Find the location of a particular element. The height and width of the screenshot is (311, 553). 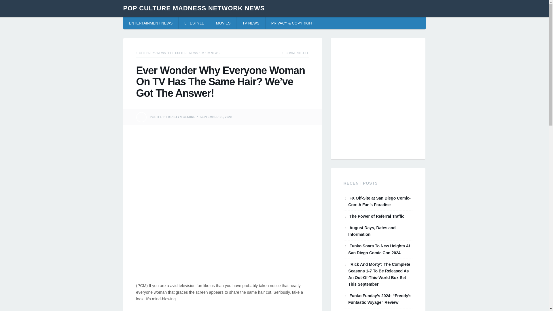

August Days, Dates and Information is located at coordinates (372, 231).